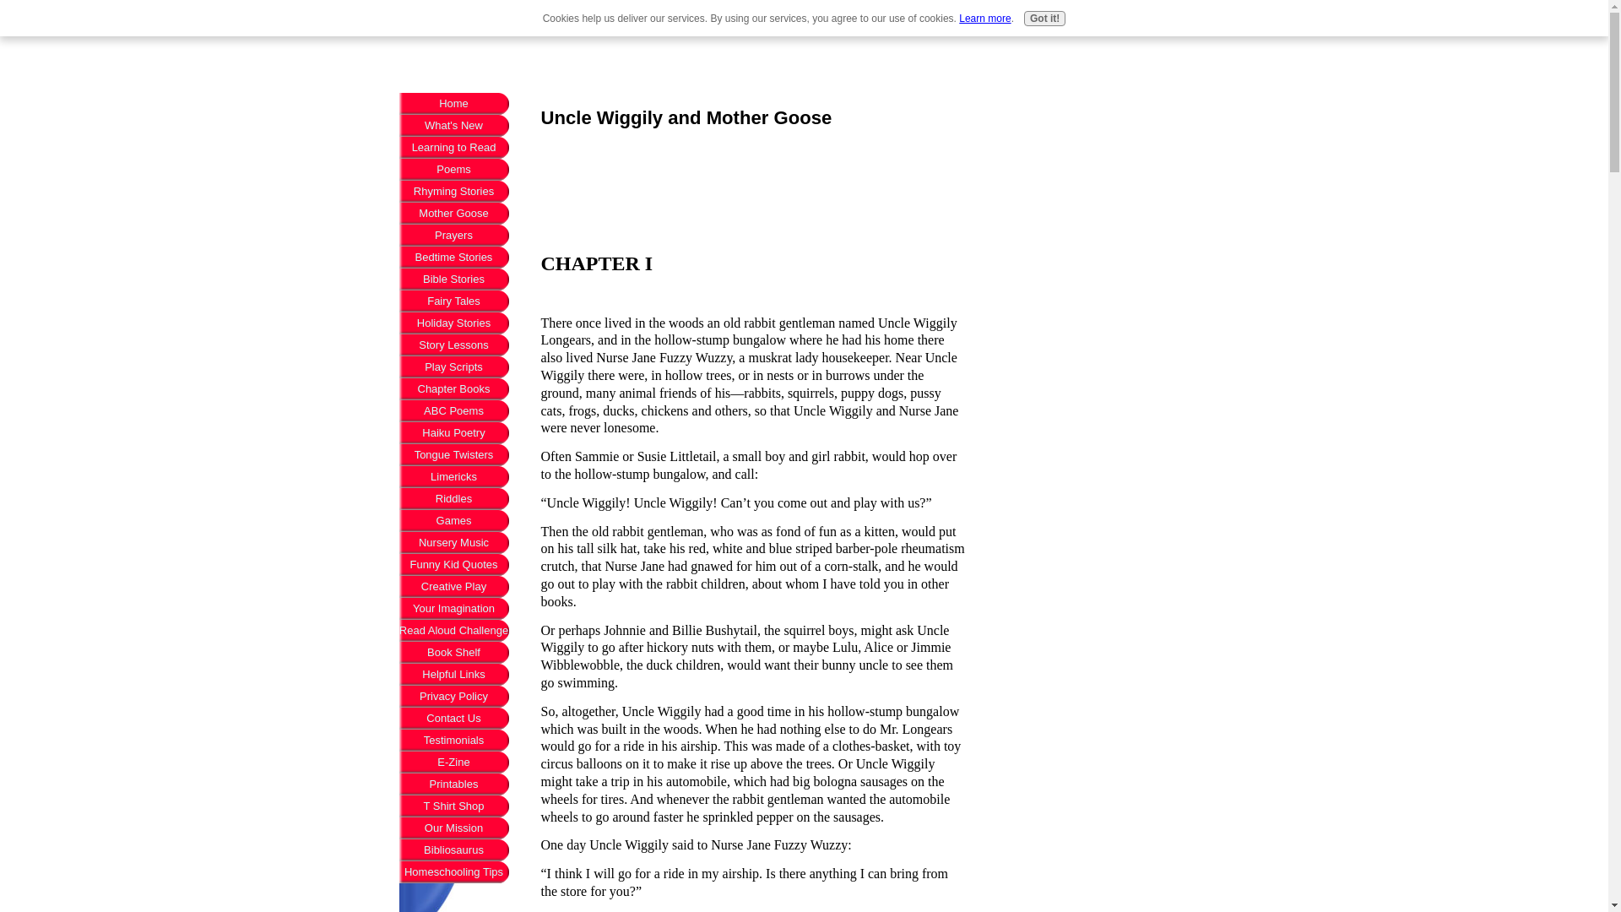 The image size is (1621, 912). What do you see at coordinates (453, 411) in the screenshot?
I see `ABC Poems` at bounding box center [453, 411].